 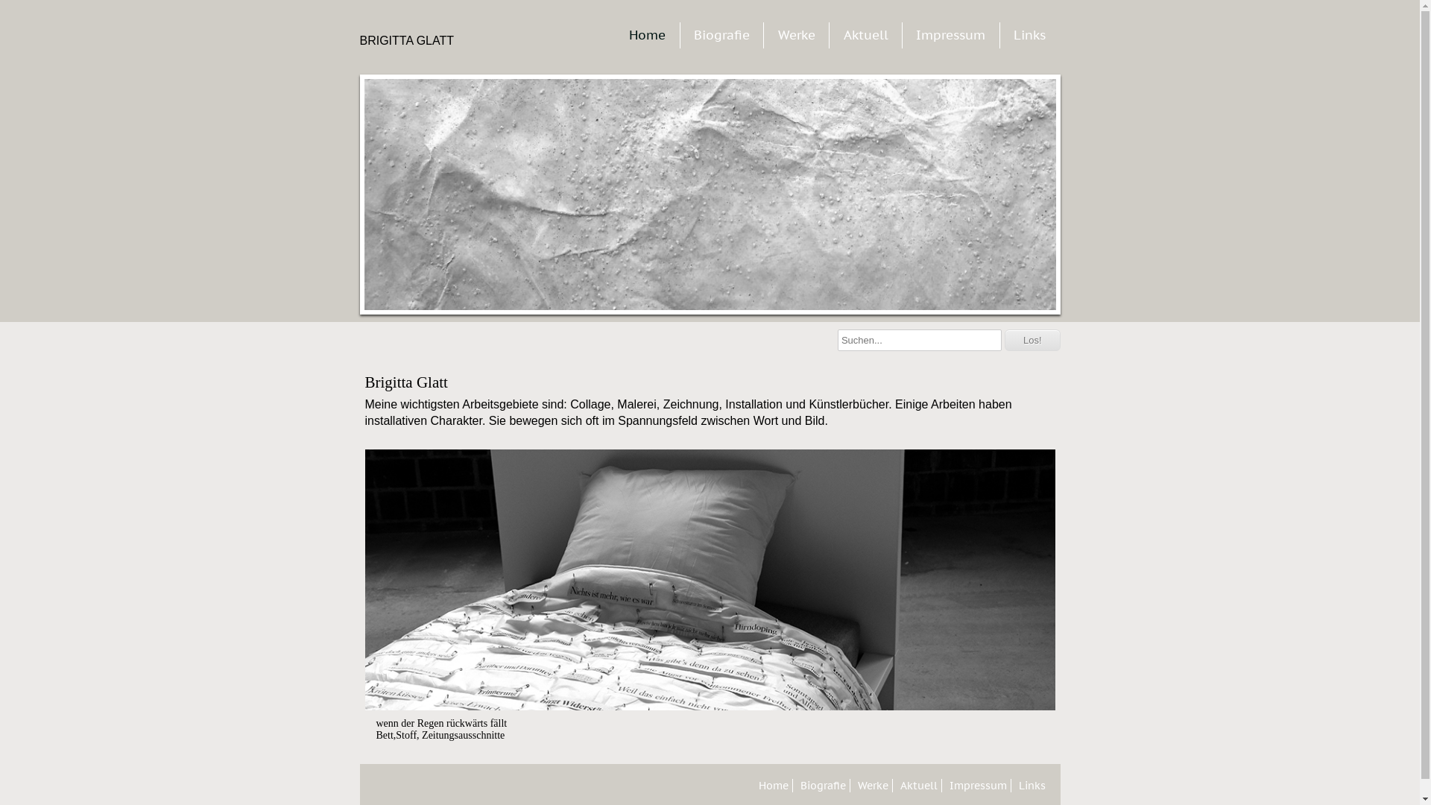 What do you see at coordinates (874, 786) in the screenshot?
I see `Werke` at bounding box center [874, 786].